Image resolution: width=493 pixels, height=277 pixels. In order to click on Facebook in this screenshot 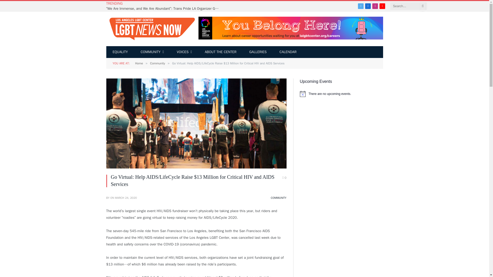, I will do `click(368, 6)`.